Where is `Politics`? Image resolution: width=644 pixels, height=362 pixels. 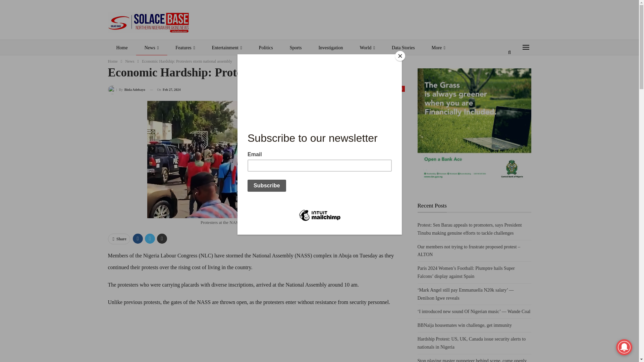 Politics is located at coordinates (266, 48).